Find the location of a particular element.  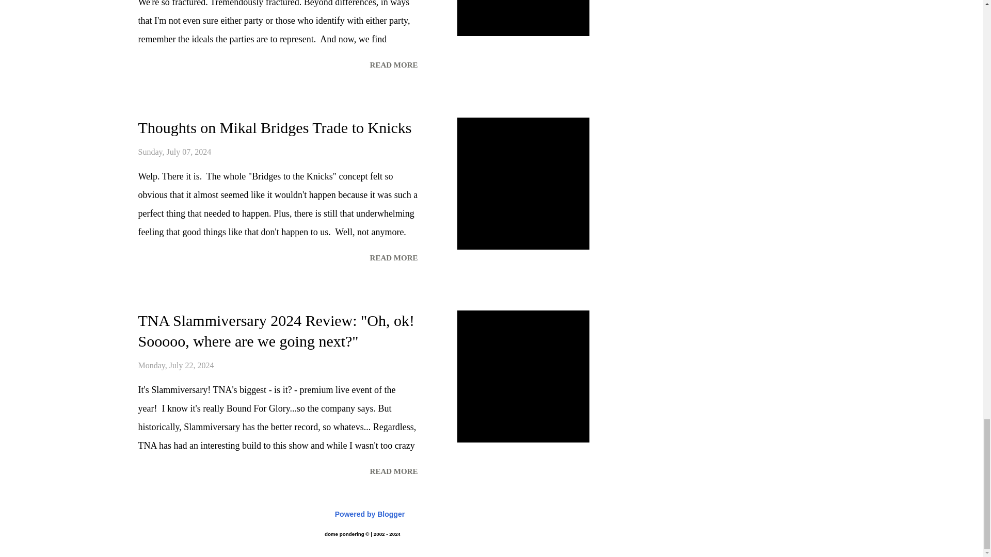

Monday, July 22, 2024 is located at coordinates (176, 365).